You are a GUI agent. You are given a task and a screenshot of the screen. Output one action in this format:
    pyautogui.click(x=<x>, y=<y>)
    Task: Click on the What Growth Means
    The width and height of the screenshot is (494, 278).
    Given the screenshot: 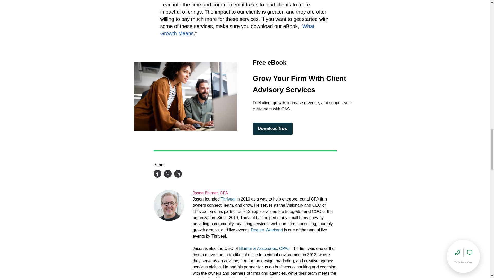 What is the action you would take?
    pyautogui.click(x=237, y=30)
    